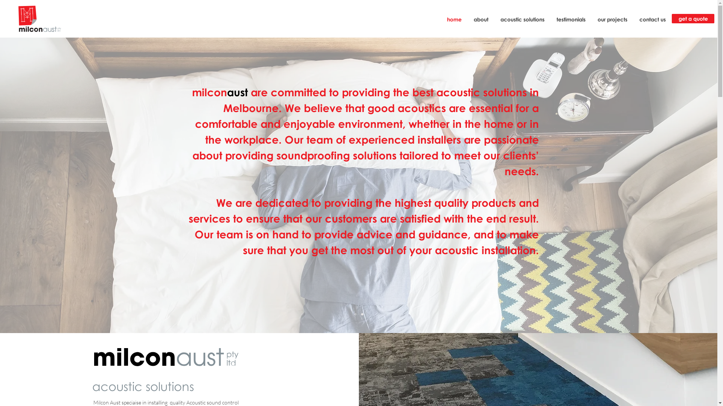  Describe the element at coordinates (481, 20) in the screenshot. I see `about` at that location.